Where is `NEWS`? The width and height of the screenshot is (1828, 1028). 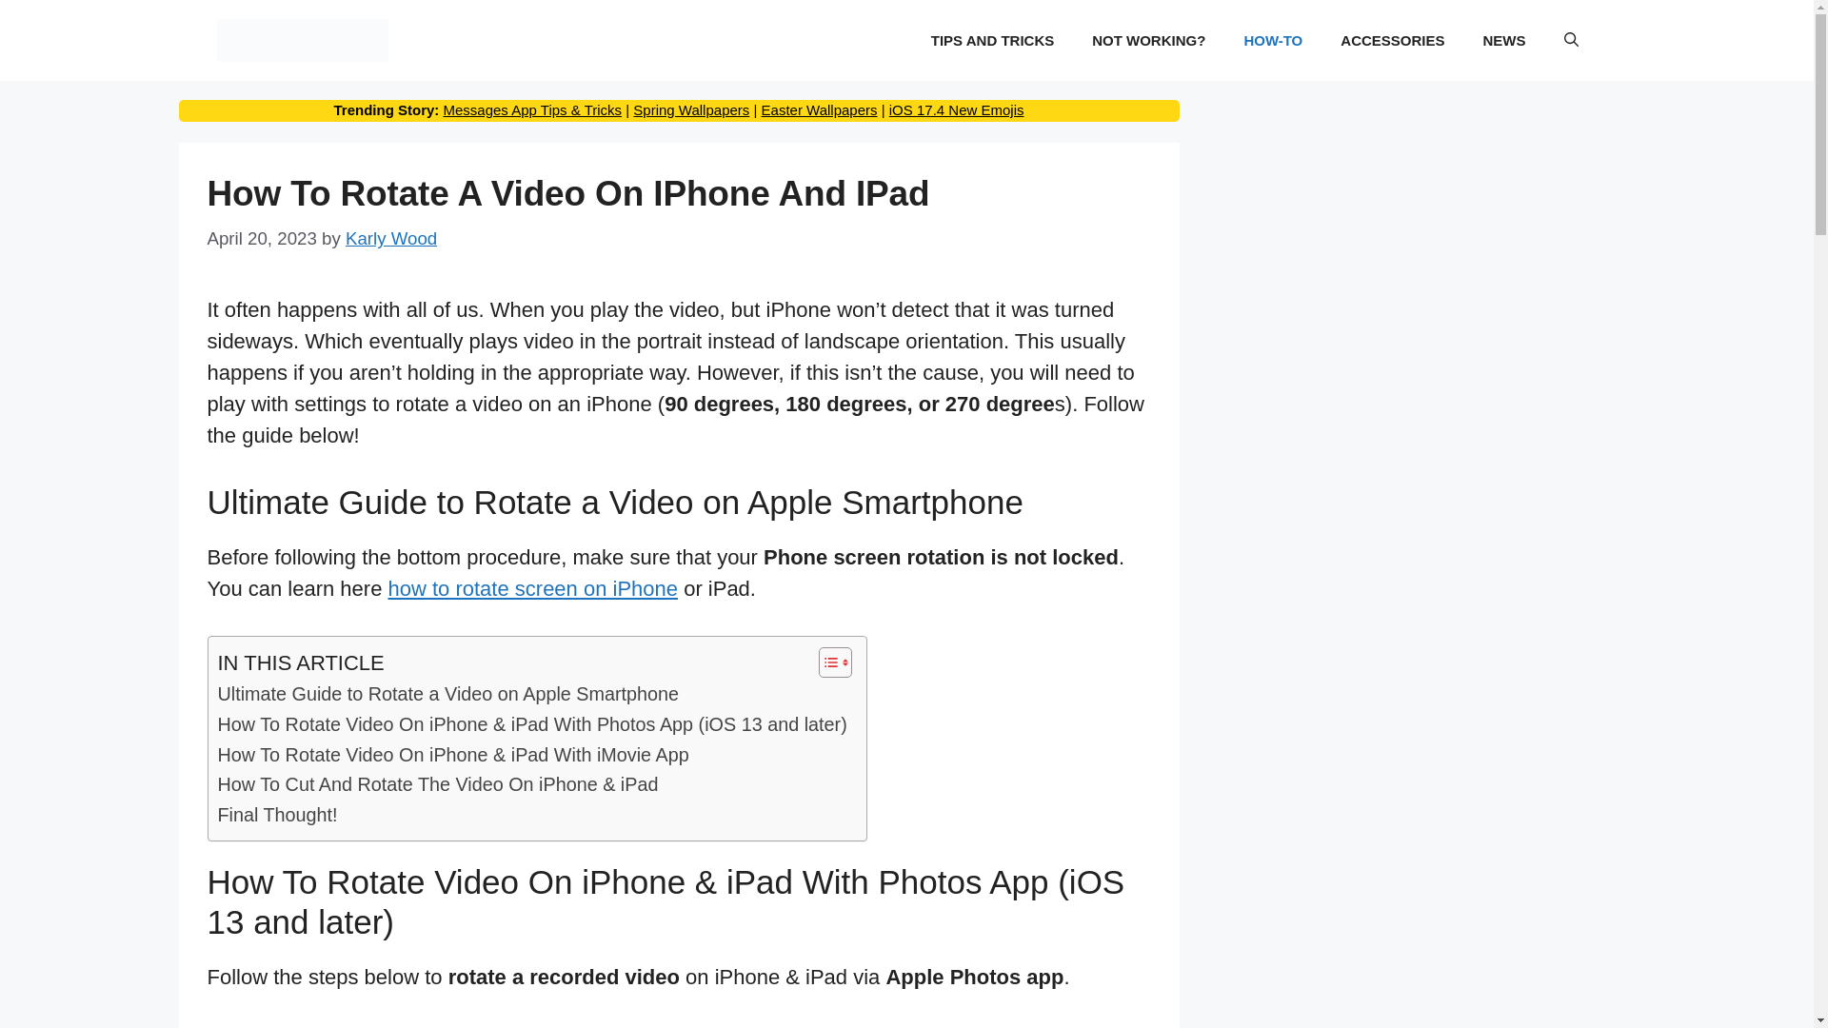
NEWS is located at coordinates (1504, 40).